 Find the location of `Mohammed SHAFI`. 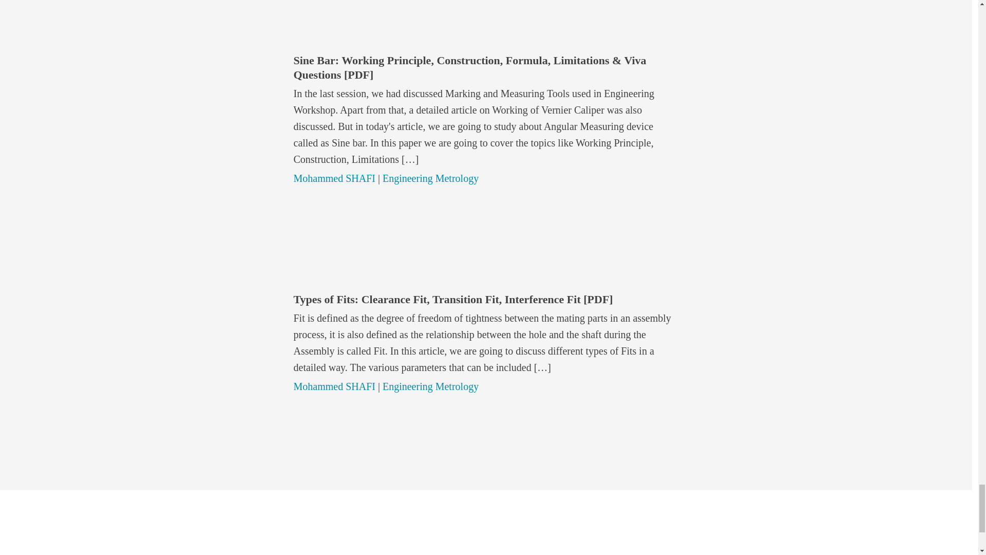

Mohammed SHAFI is located at coordinates (335, 386).